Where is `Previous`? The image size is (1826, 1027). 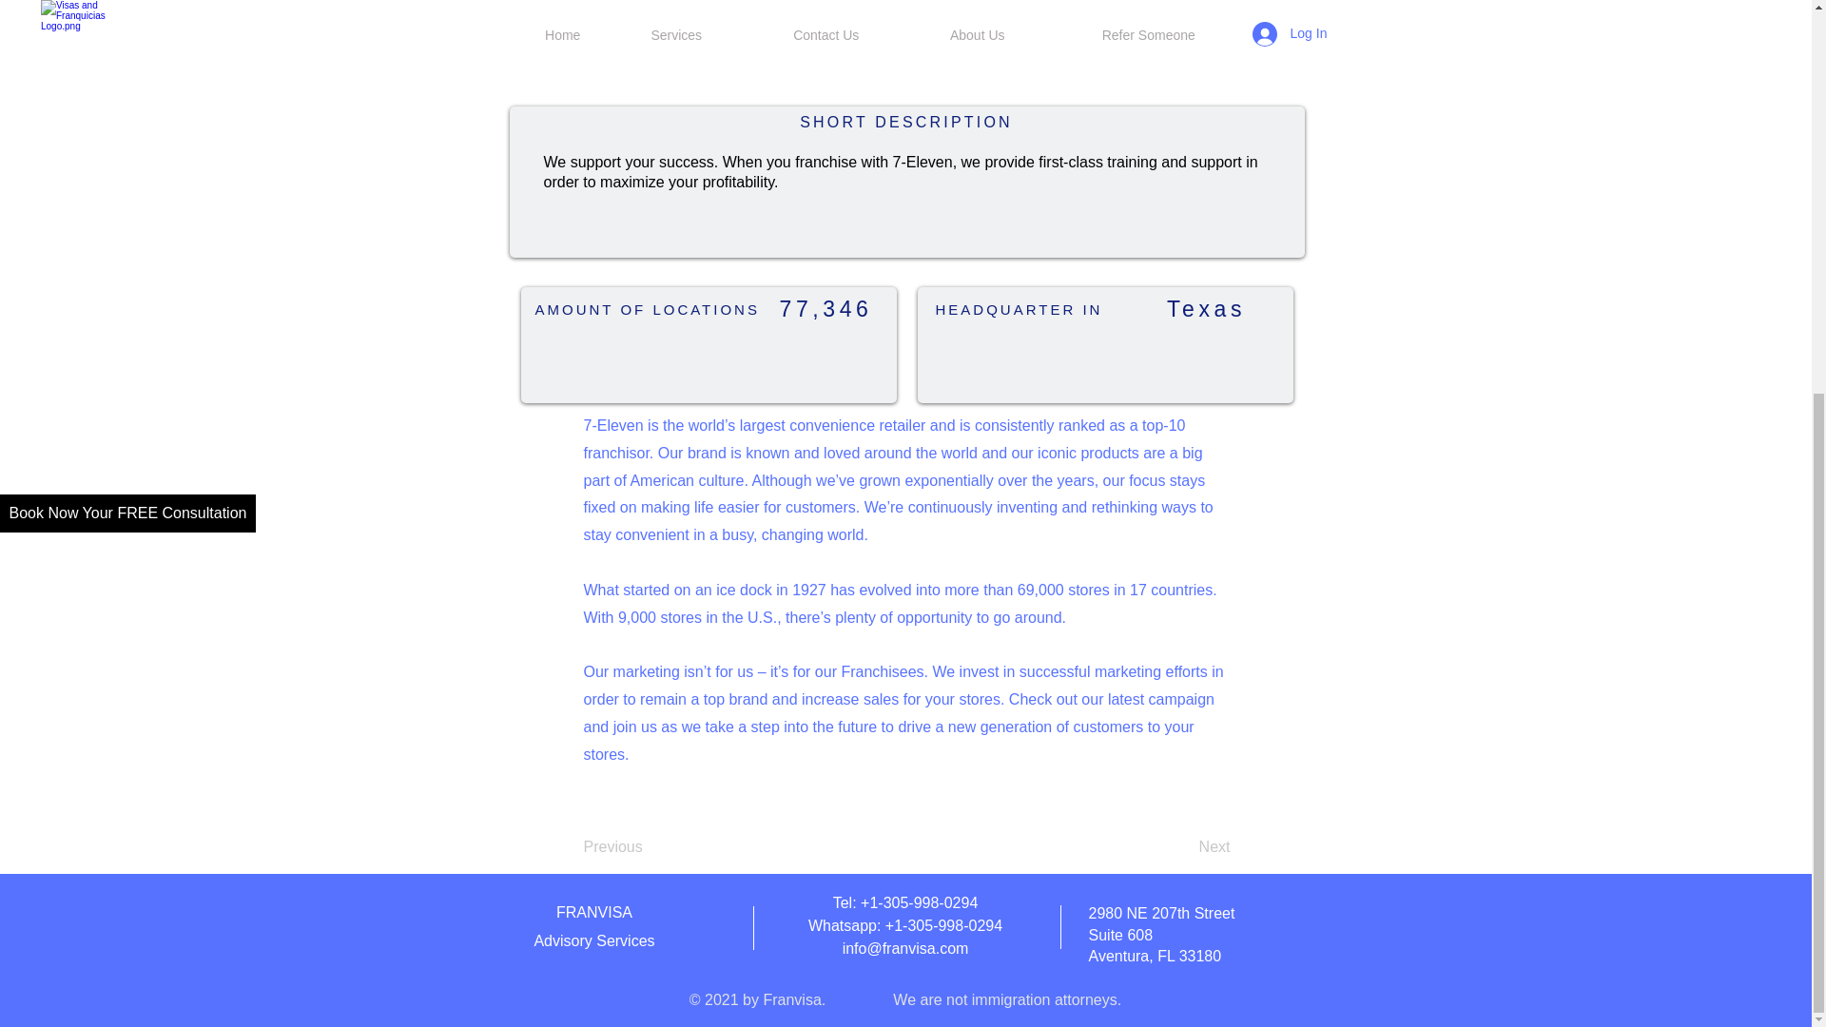
Previous is located at coordinates (647, 846).